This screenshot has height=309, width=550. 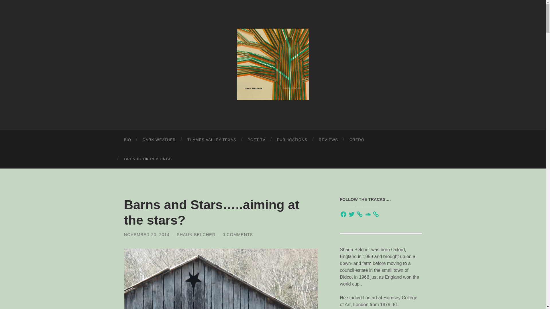 I want to click on THAMES VALLEY TEXAS, so click(x=211, y=140).